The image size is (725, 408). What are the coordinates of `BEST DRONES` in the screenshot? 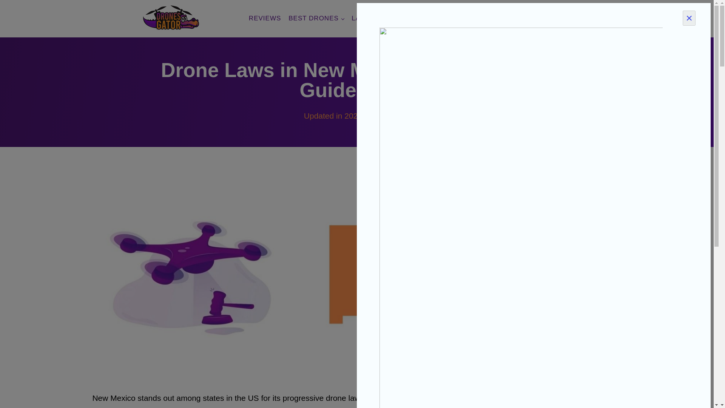 It's located at (316, 18).